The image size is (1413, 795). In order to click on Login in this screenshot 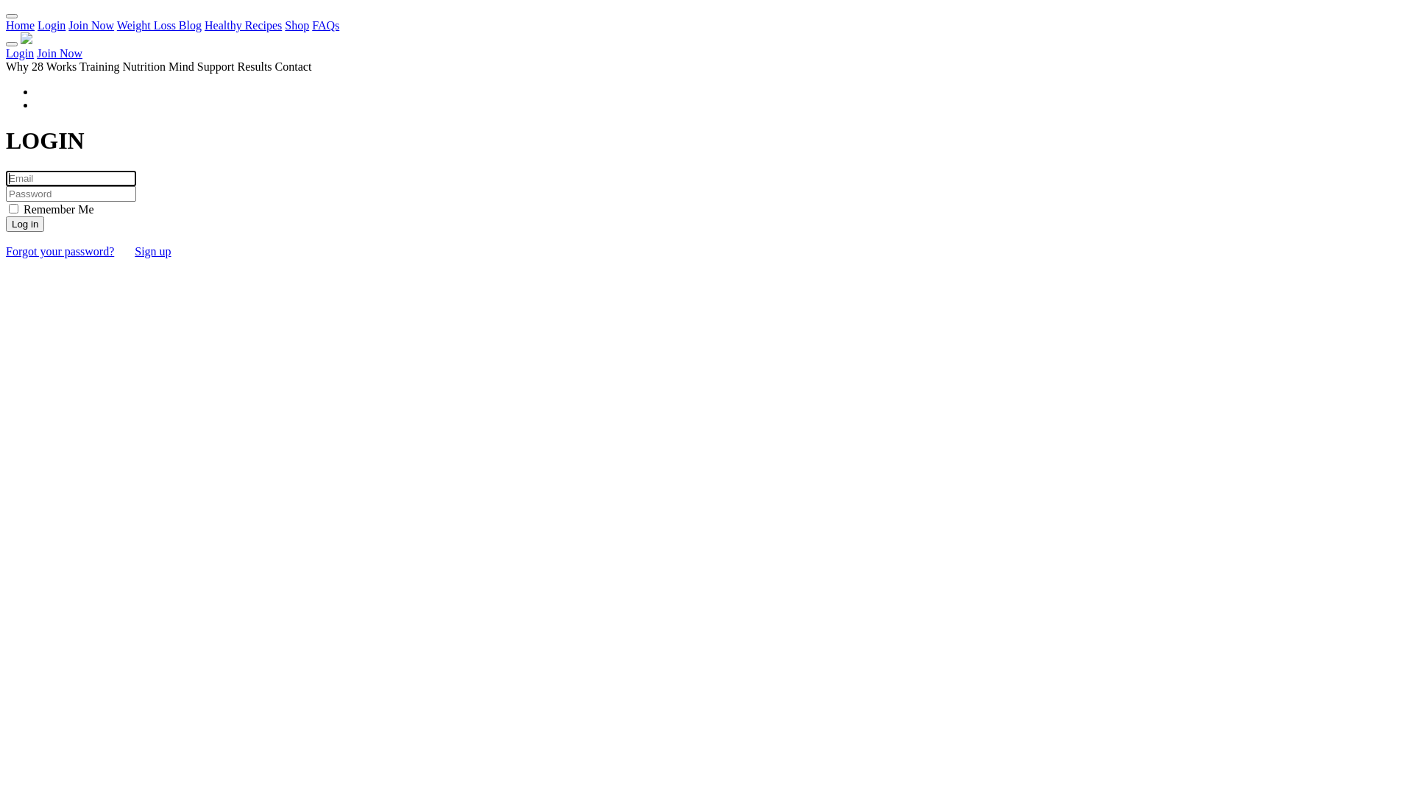, I will do `click(52, 25)`.